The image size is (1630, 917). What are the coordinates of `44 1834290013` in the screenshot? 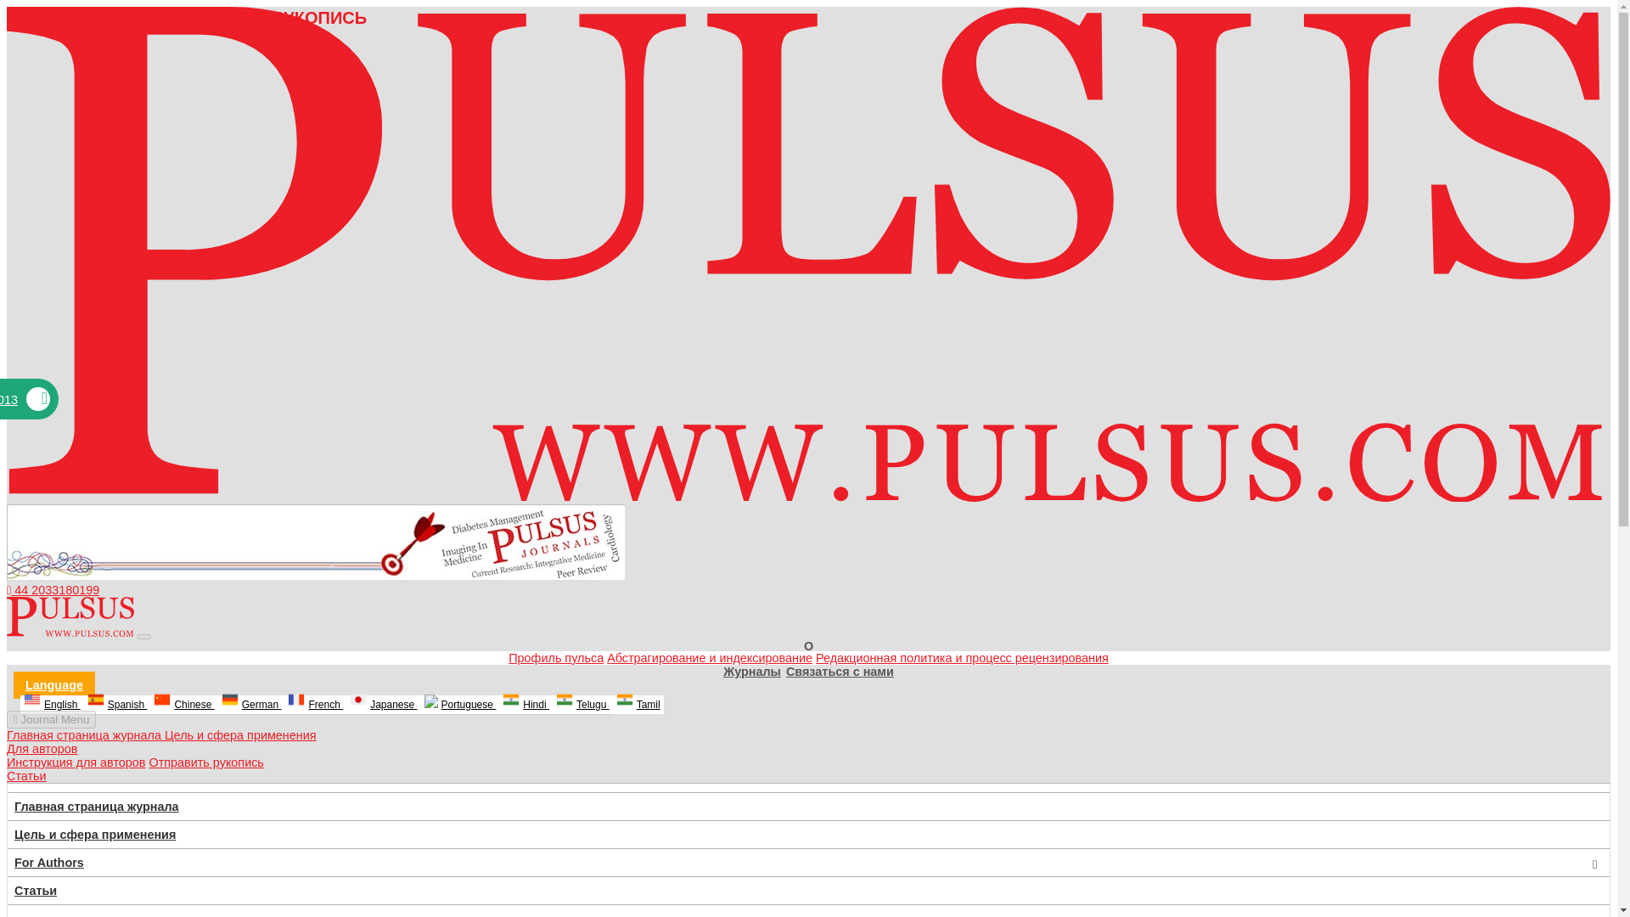 It's located at (25, 400).